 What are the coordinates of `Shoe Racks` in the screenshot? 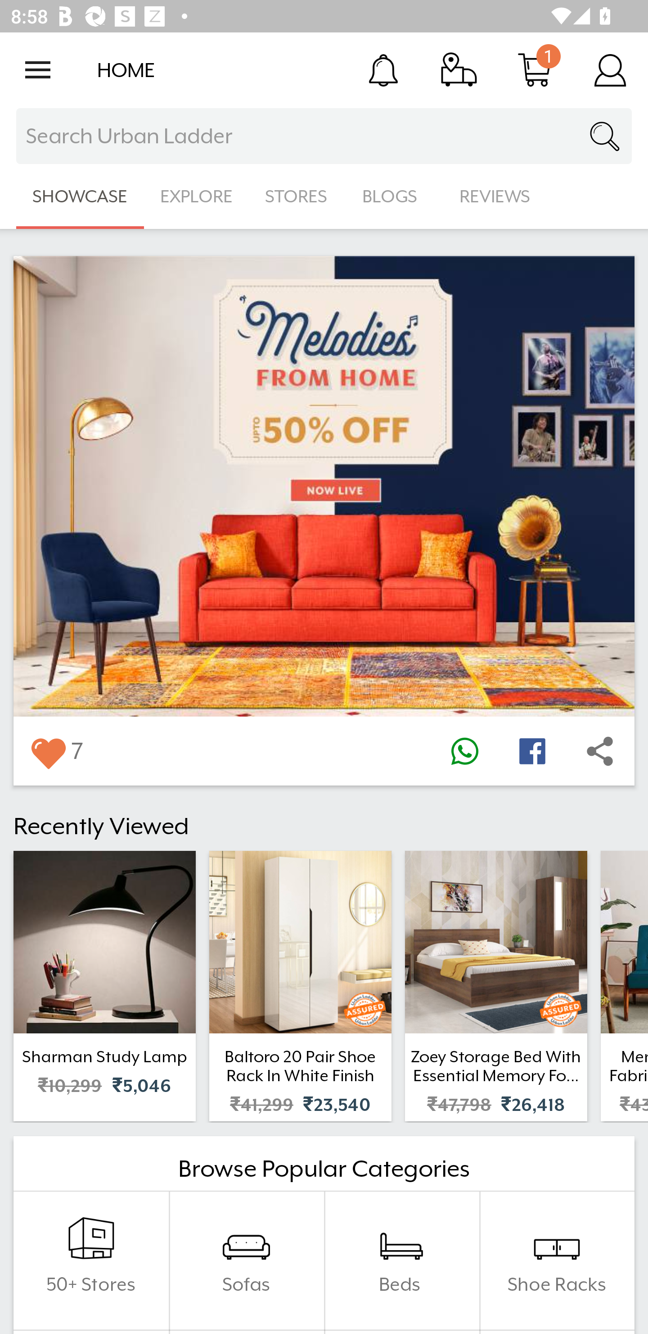 It's located at (557, 1261).